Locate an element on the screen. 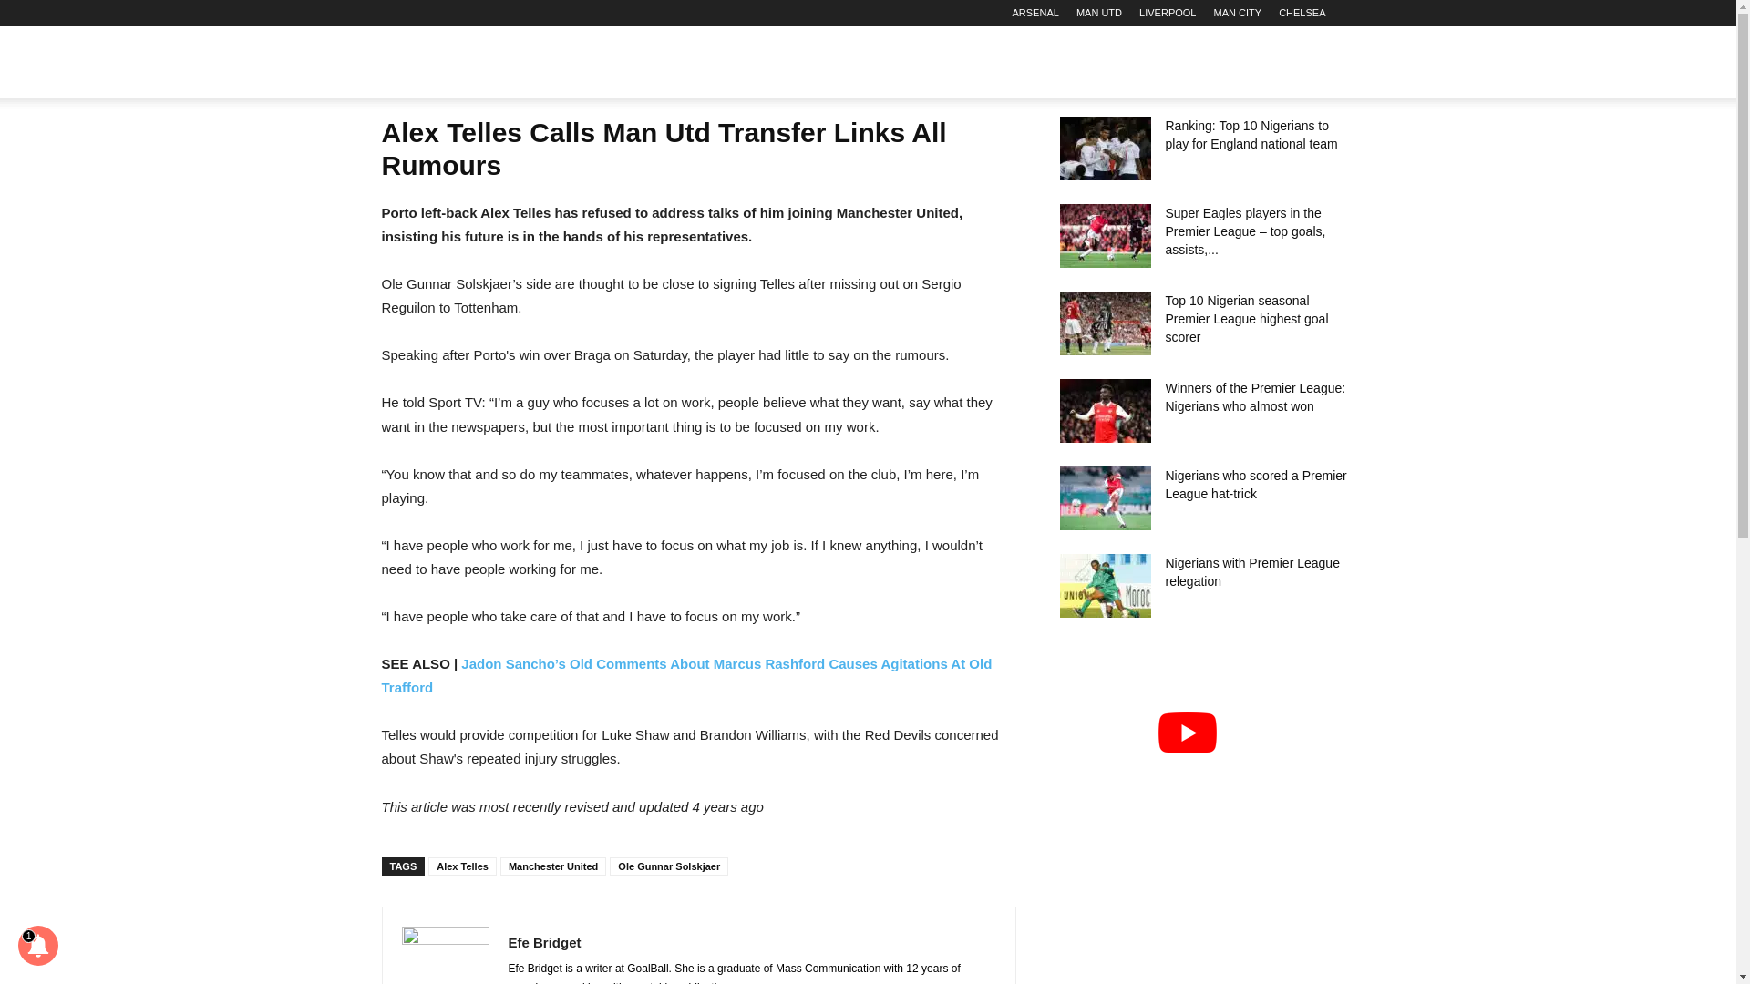  Top 10 Nigerian seasonal Premier League highest goal scorer is located at coordinates (1104, 323).